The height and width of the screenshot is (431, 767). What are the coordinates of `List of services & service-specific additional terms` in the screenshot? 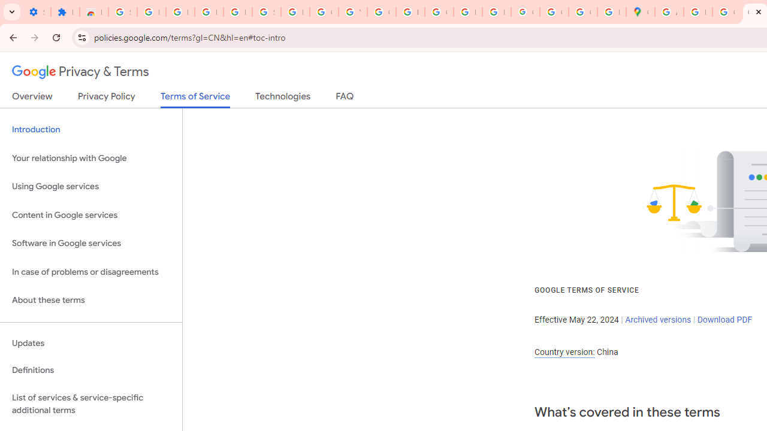 It's located at (91, 403).